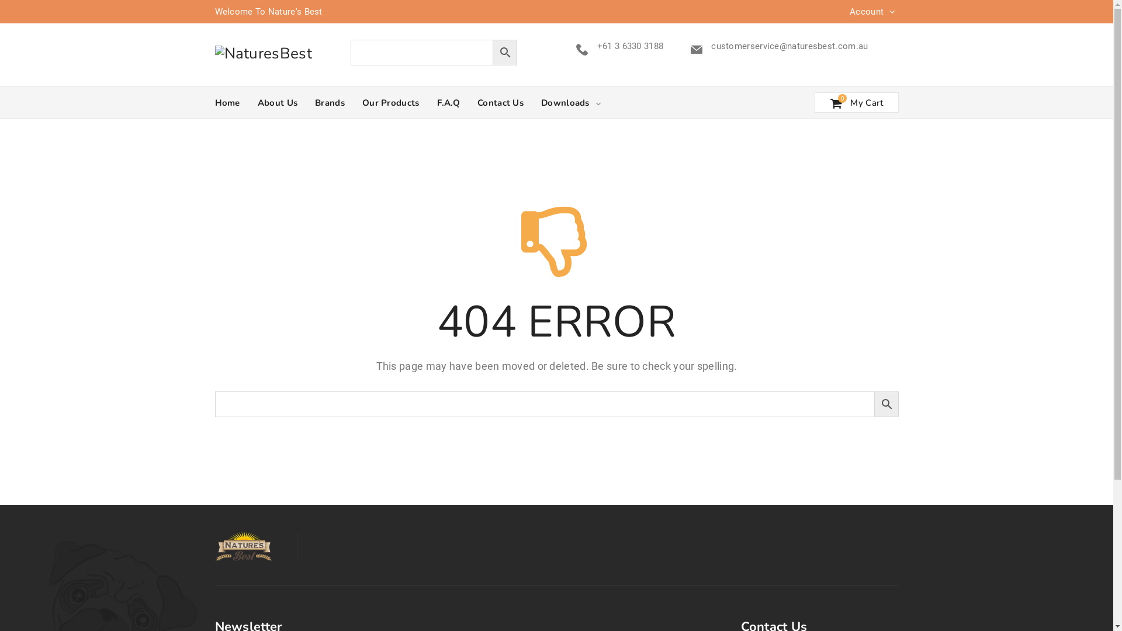 Image resolution: width=1122 pixels, height=631 pixels. I want to click on Downloads, so click(572, 103).